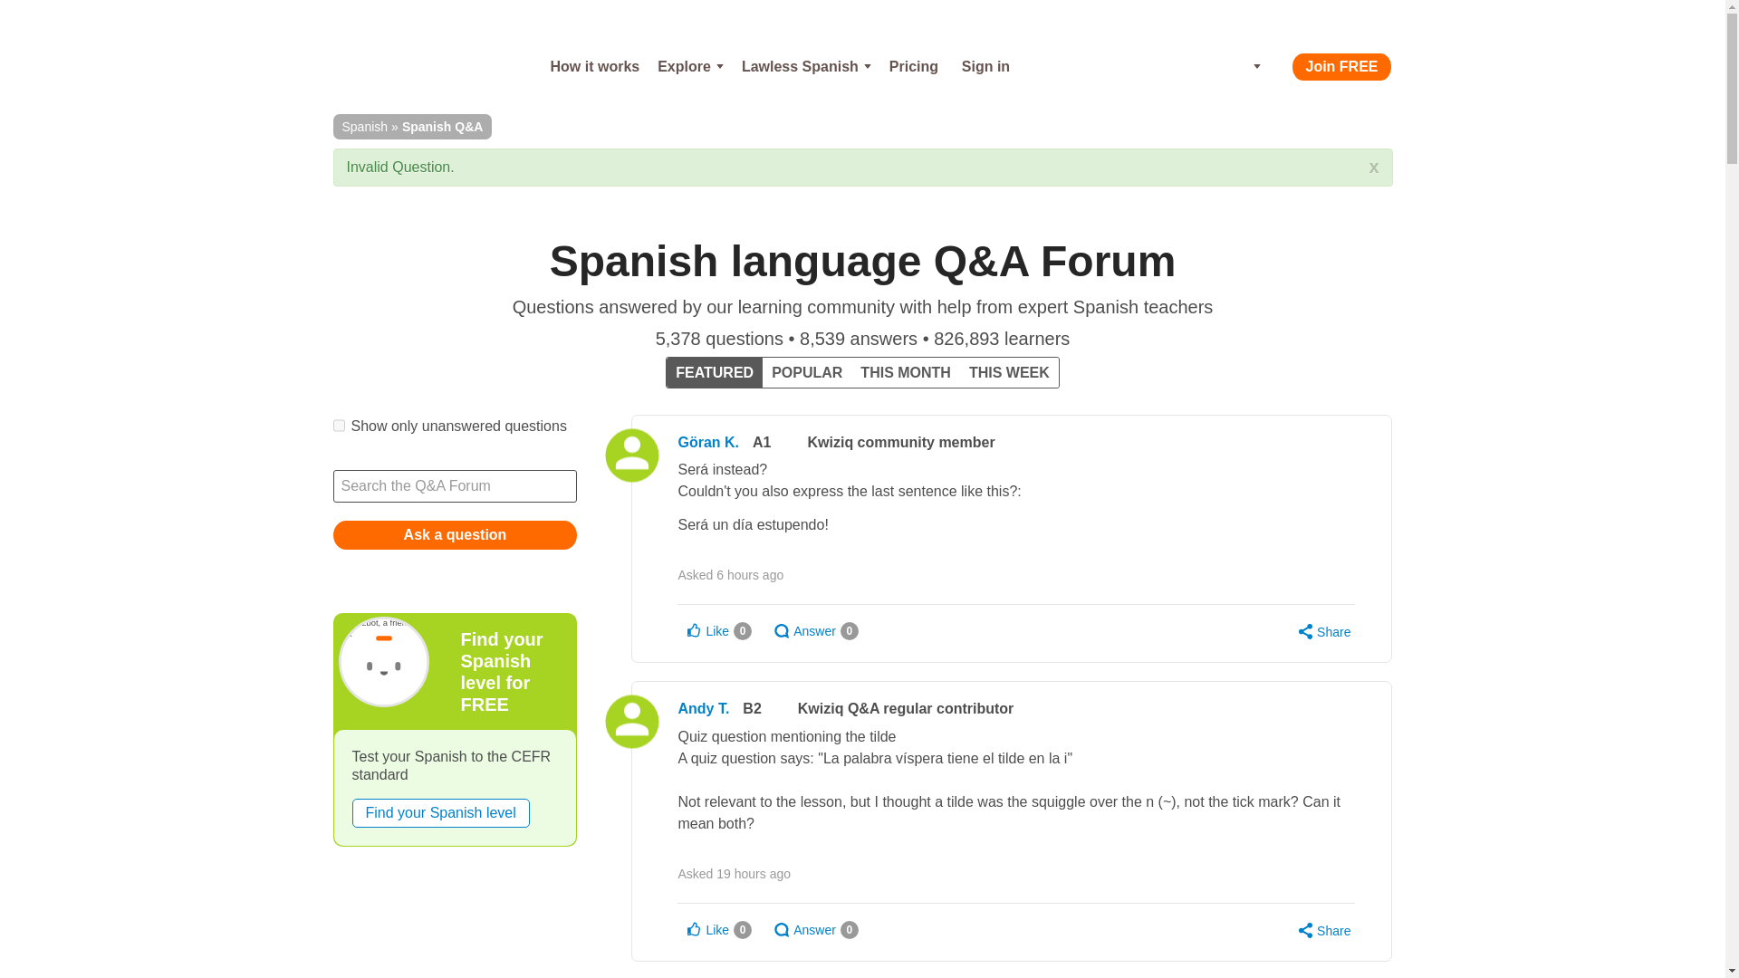 This screenshot has height=978, width=1739. Describe the element at coordinates (594, 67) in the screenshot. I see `How it works` at that location.